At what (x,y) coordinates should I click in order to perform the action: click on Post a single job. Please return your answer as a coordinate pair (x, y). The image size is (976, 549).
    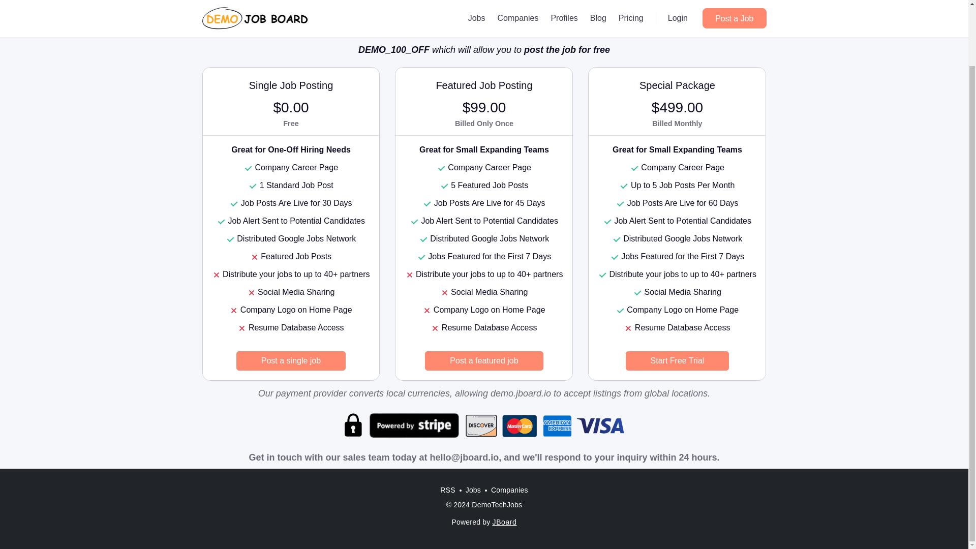
    Looking at the image, I should click on (291, 361).